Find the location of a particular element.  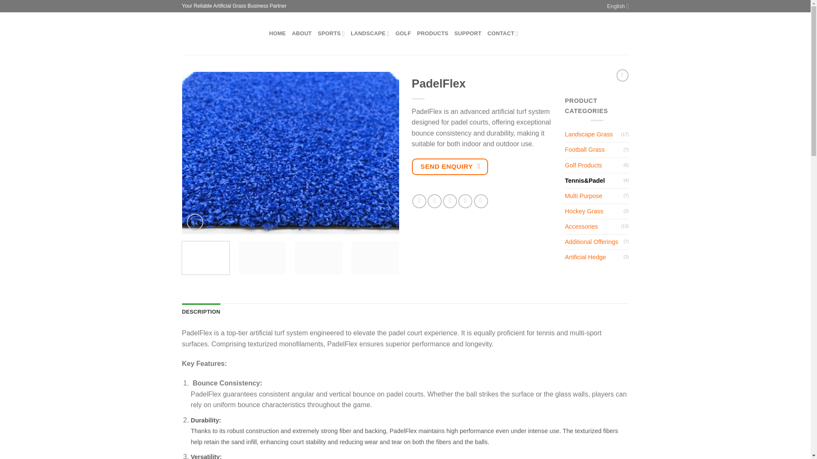

GOLF is located at coordinates (403, 33).